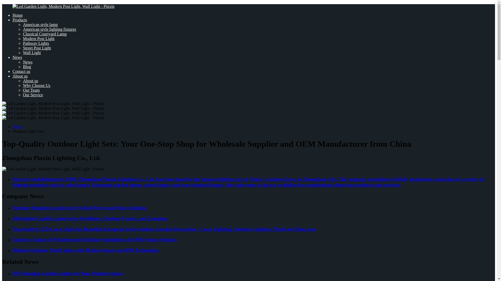  What do you see at coordinates (28, 62) in the screenshot?
I see `News` at bounding box center [28, 62].